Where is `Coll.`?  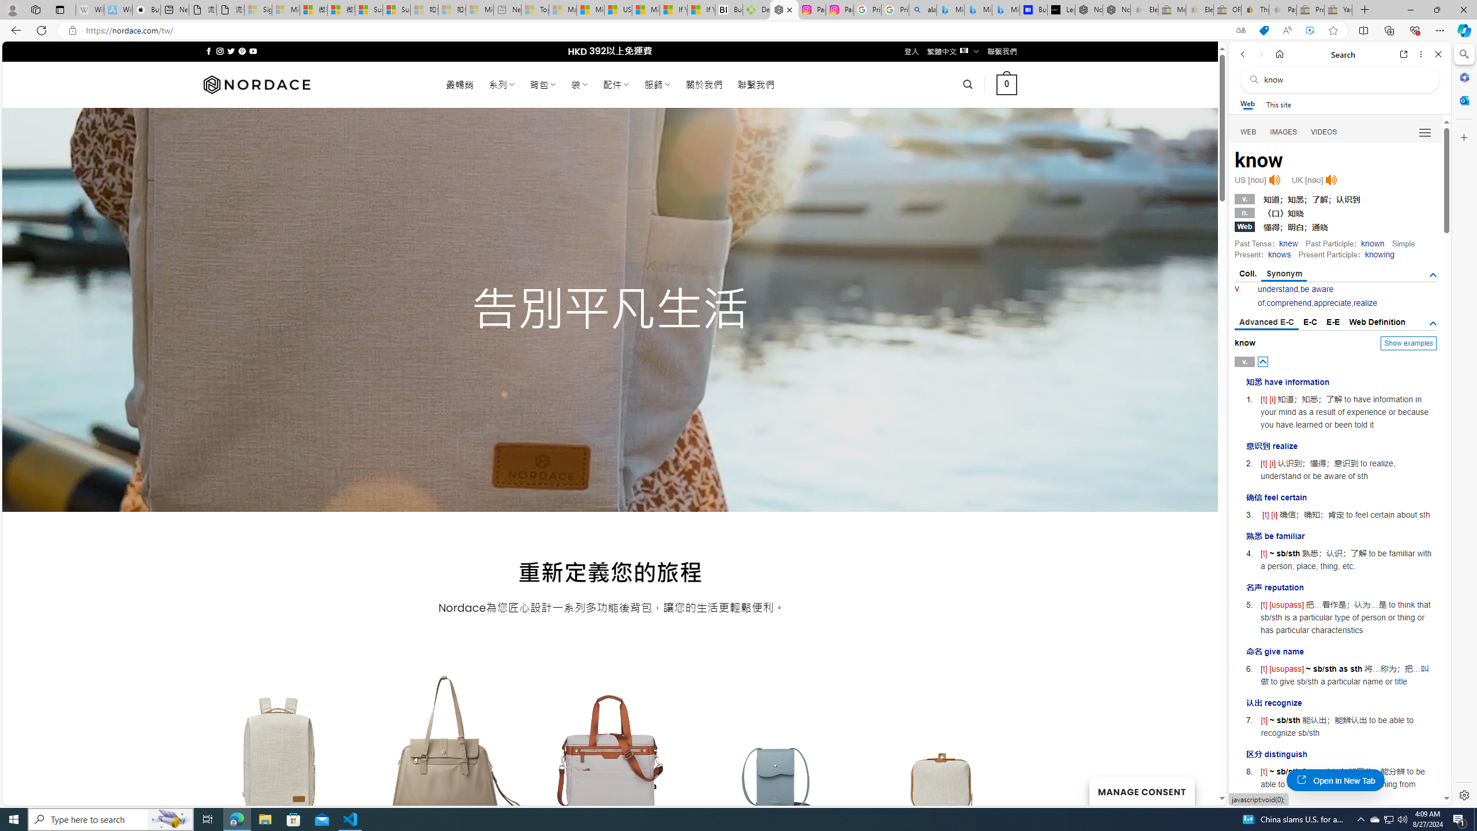 Coll. is located at coordinates (1248, 274).